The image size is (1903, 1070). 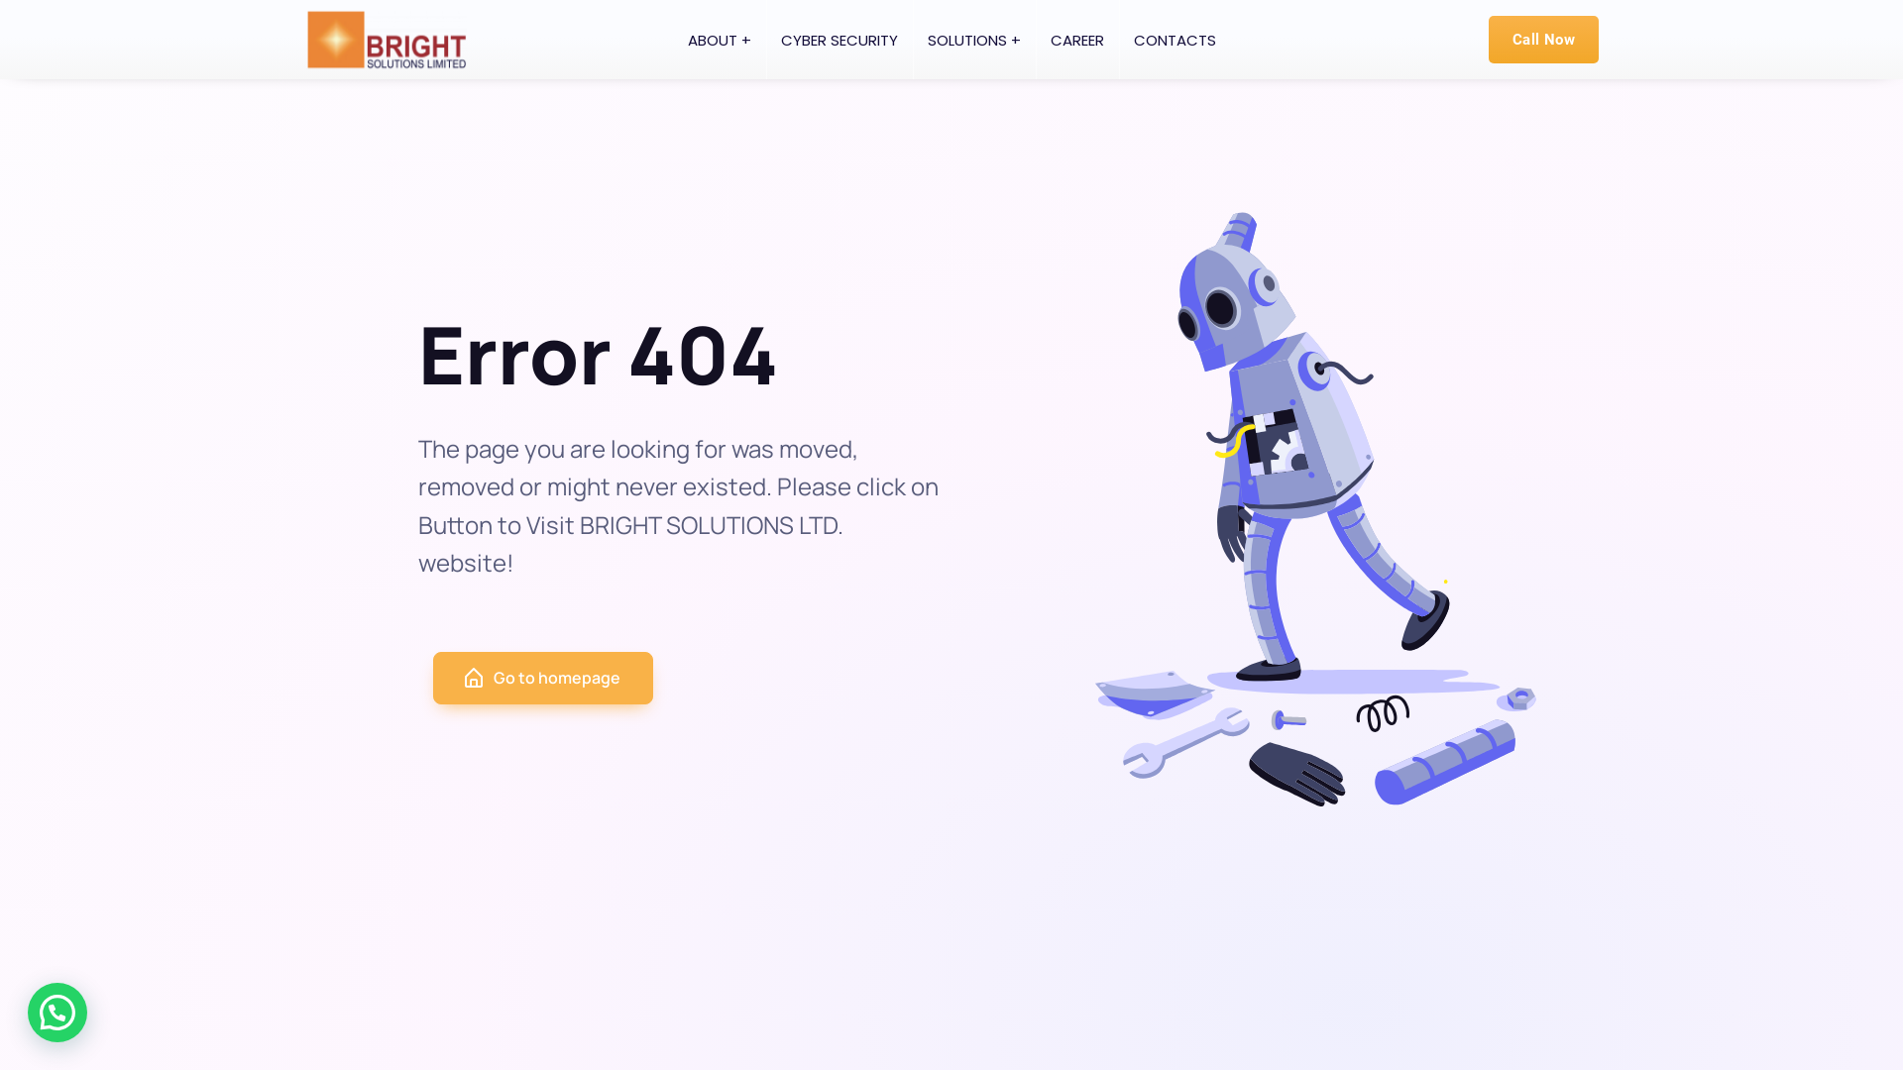 What do you see at coordinates (973, 40) in the screenshot?
I see `SOLUTIONS +` at bounding box center [973, 40].